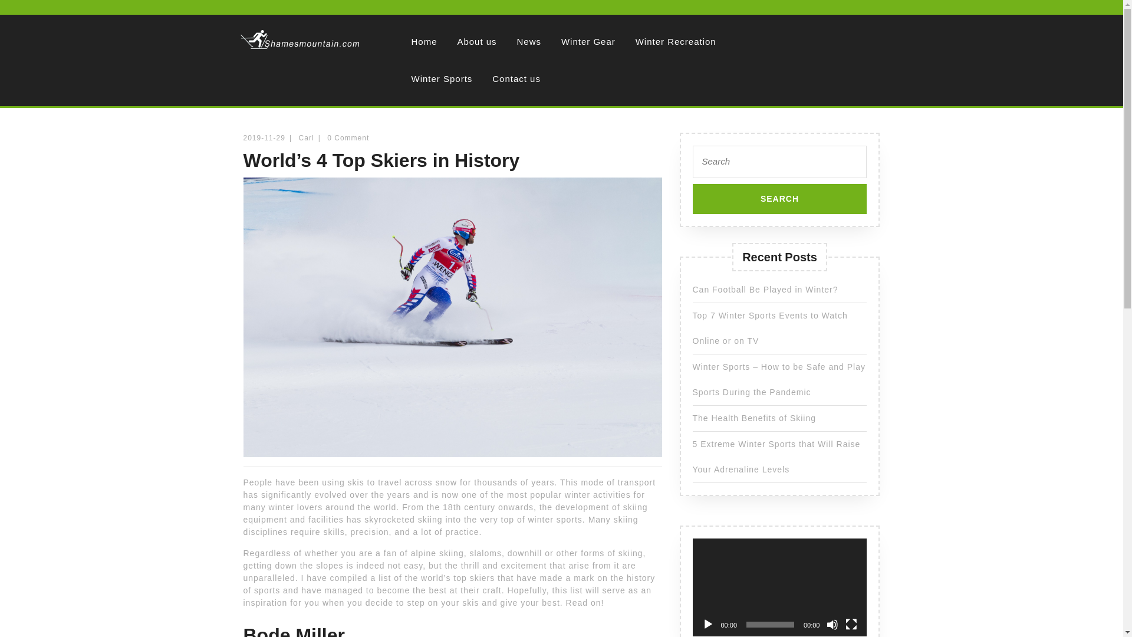 The image size is (1132, 637). What do you see at coordinates (676, 41) in the screenshot?
I see `Winter Recreation` at bounding box center [676, 41].